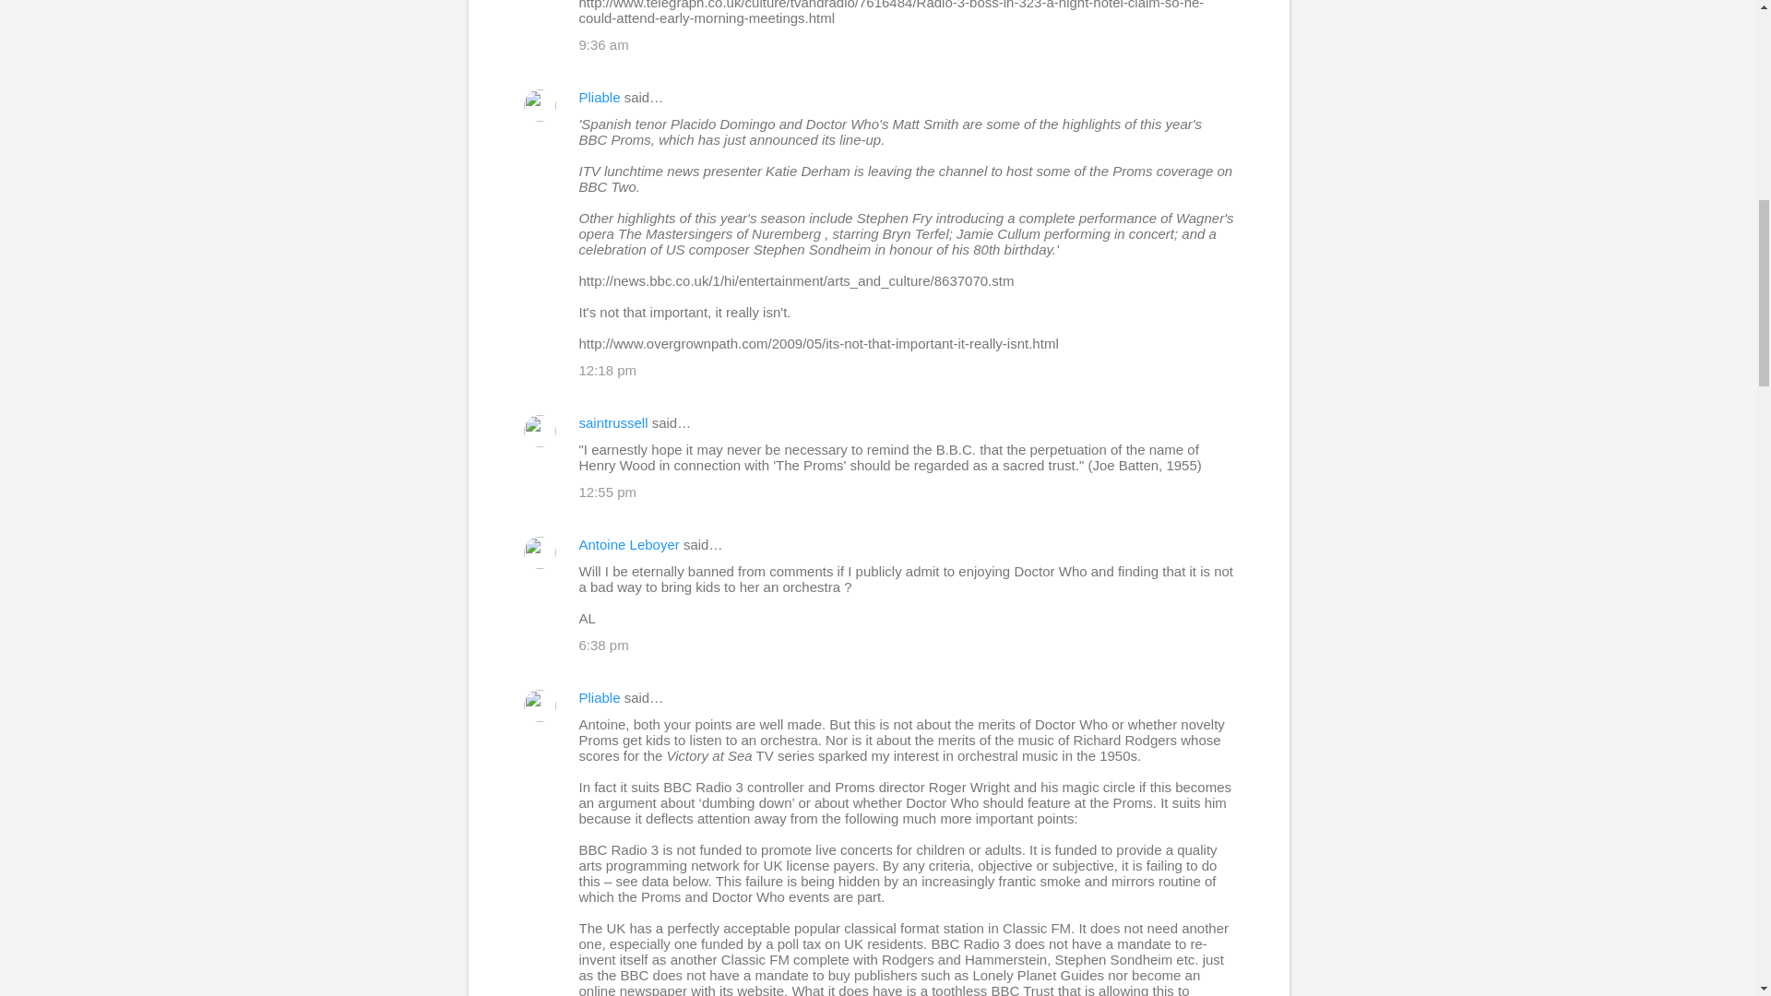 The height and width of the screenshot is (996, 1771). What do you see at coordinates (629, 544) in the screenshot?
I see `Antoine Leboyer` at bounding box center [629, 544].